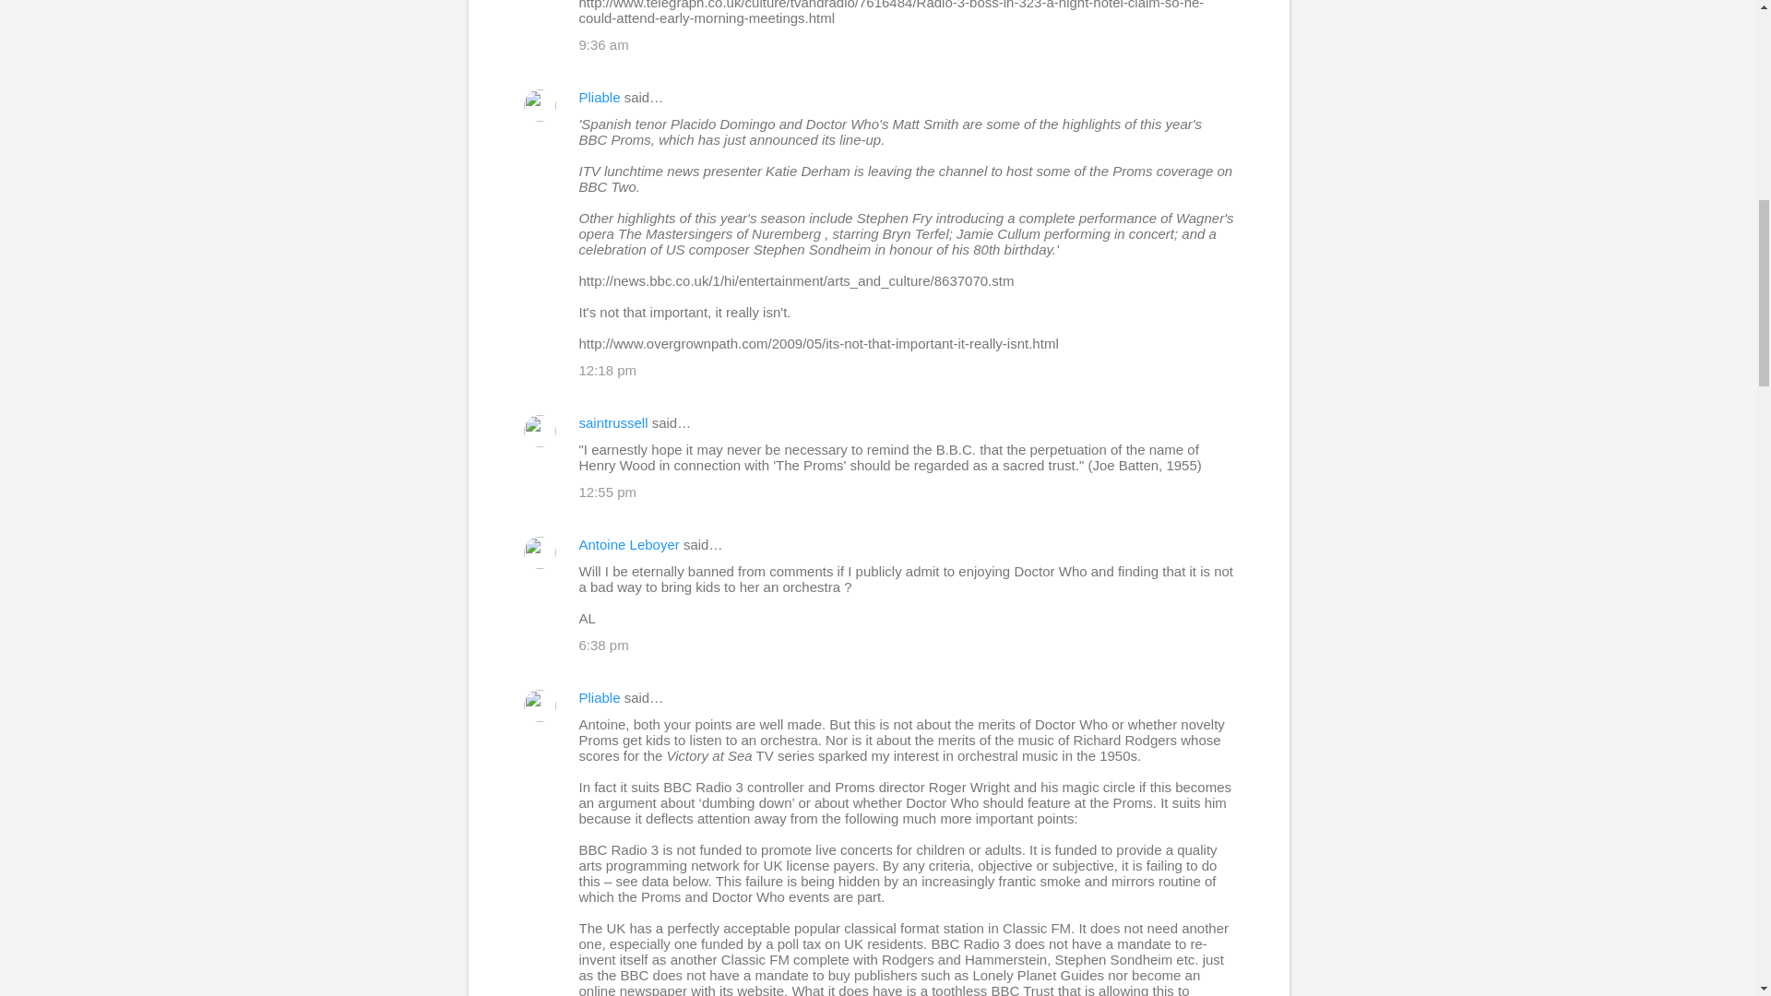 The height and width of the screenshot is (996, 1771). What do you see at coordinates (629, 544) in the screenshot?
I see `Antoine Leboyer` at bounding box center [629, 544].